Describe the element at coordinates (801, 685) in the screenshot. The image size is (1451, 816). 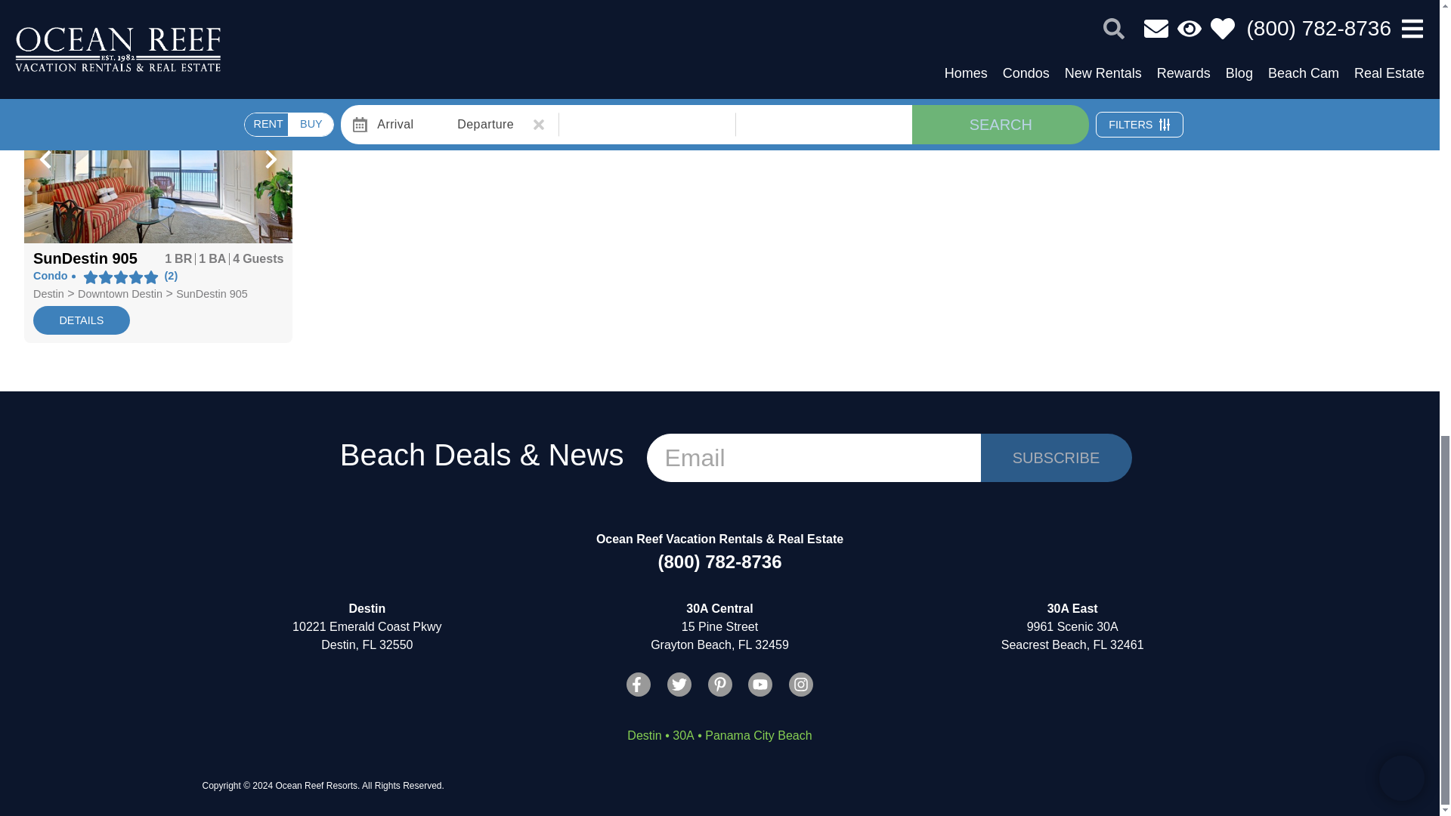
I see `instagram` at that location.